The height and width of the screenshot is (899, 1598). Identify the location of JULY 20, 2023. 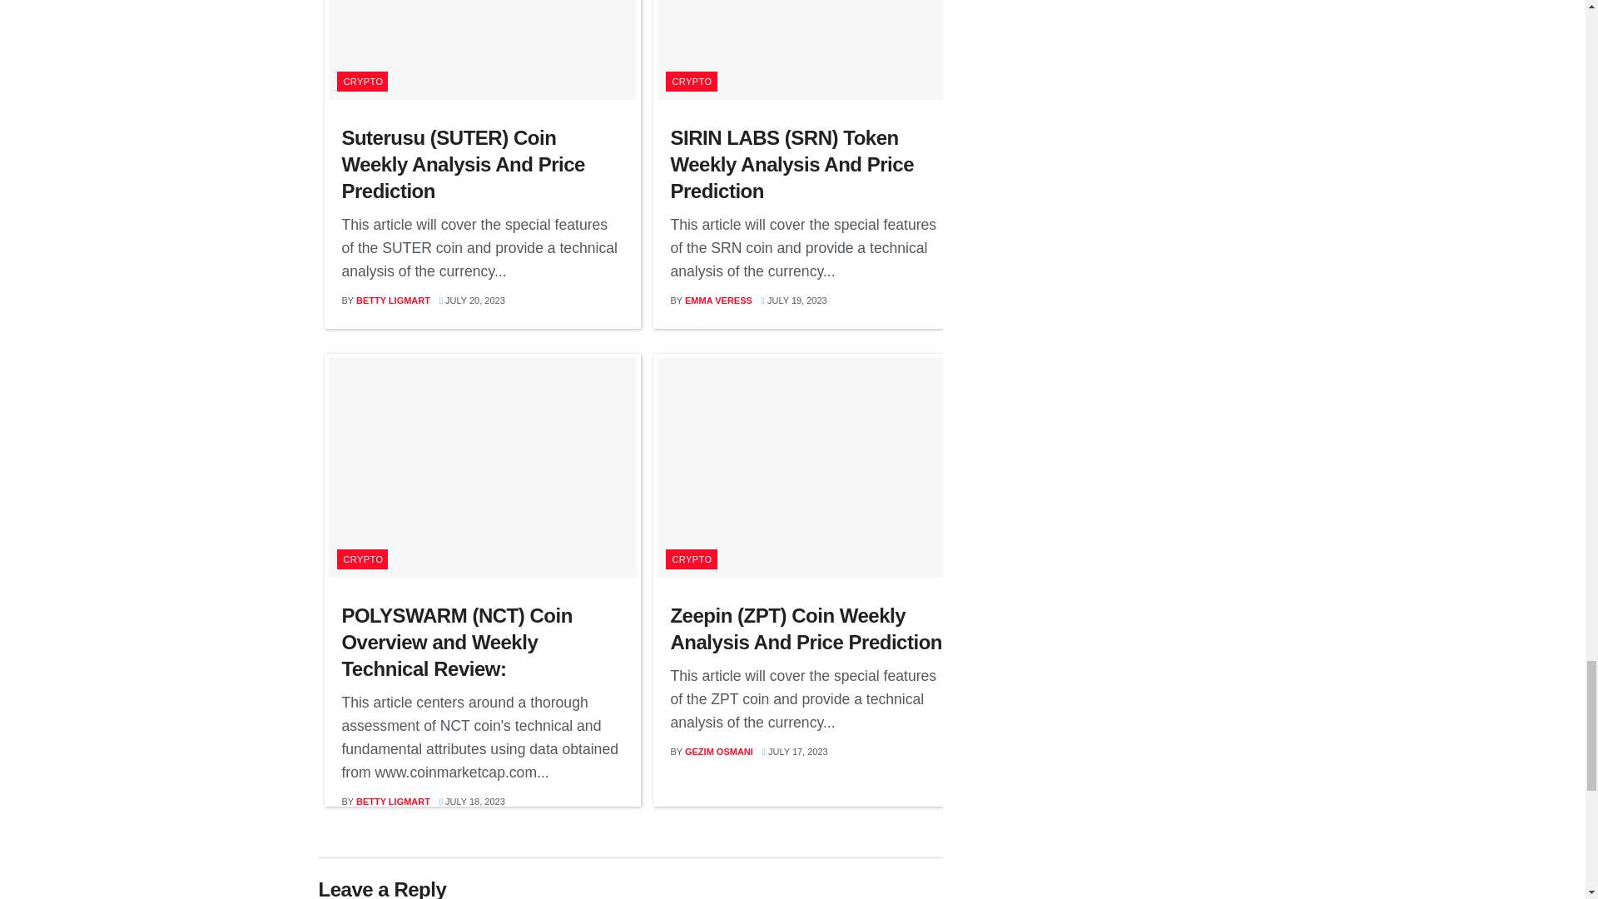
(472, 300).